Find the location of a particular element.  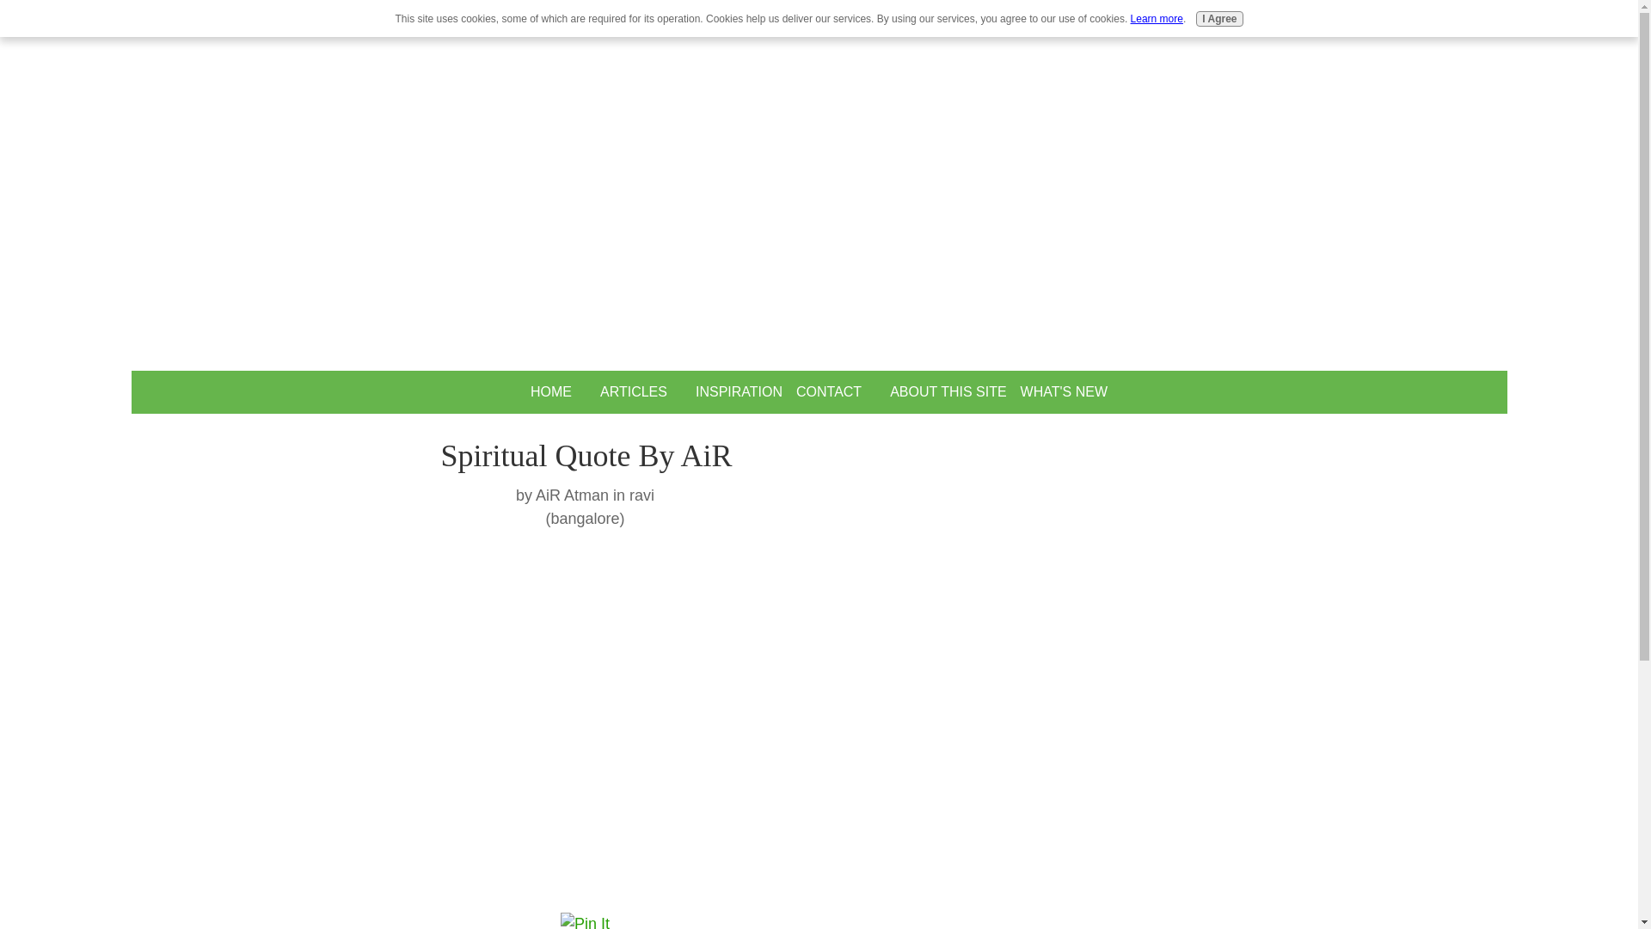

CONTACT is located at coordinates (828, 392).